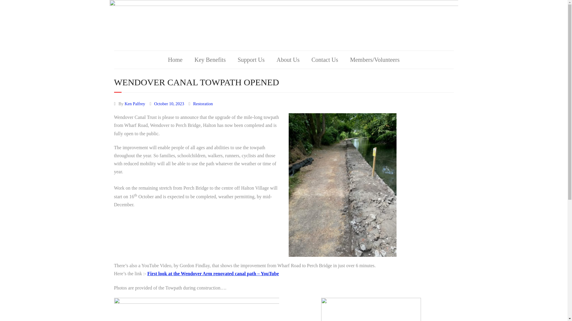 This screenshot has height=321, width=572. What do you see at coordinates (175, 59) in the screenshot?
I see `Home` at bounding box center [175, 59].